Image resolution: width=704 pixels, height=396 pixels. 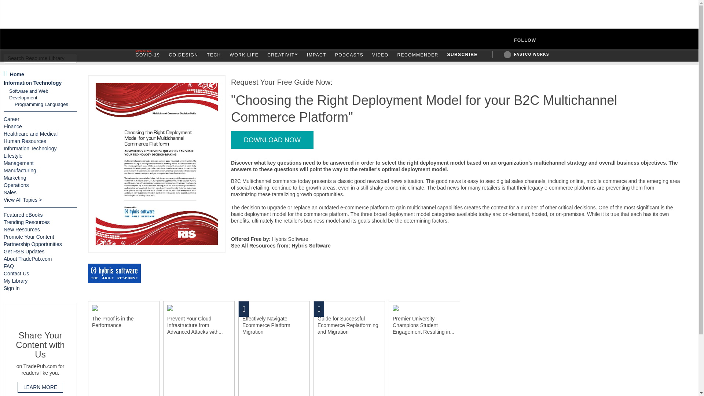 I want to click on Video, so click(x=380, y=55).